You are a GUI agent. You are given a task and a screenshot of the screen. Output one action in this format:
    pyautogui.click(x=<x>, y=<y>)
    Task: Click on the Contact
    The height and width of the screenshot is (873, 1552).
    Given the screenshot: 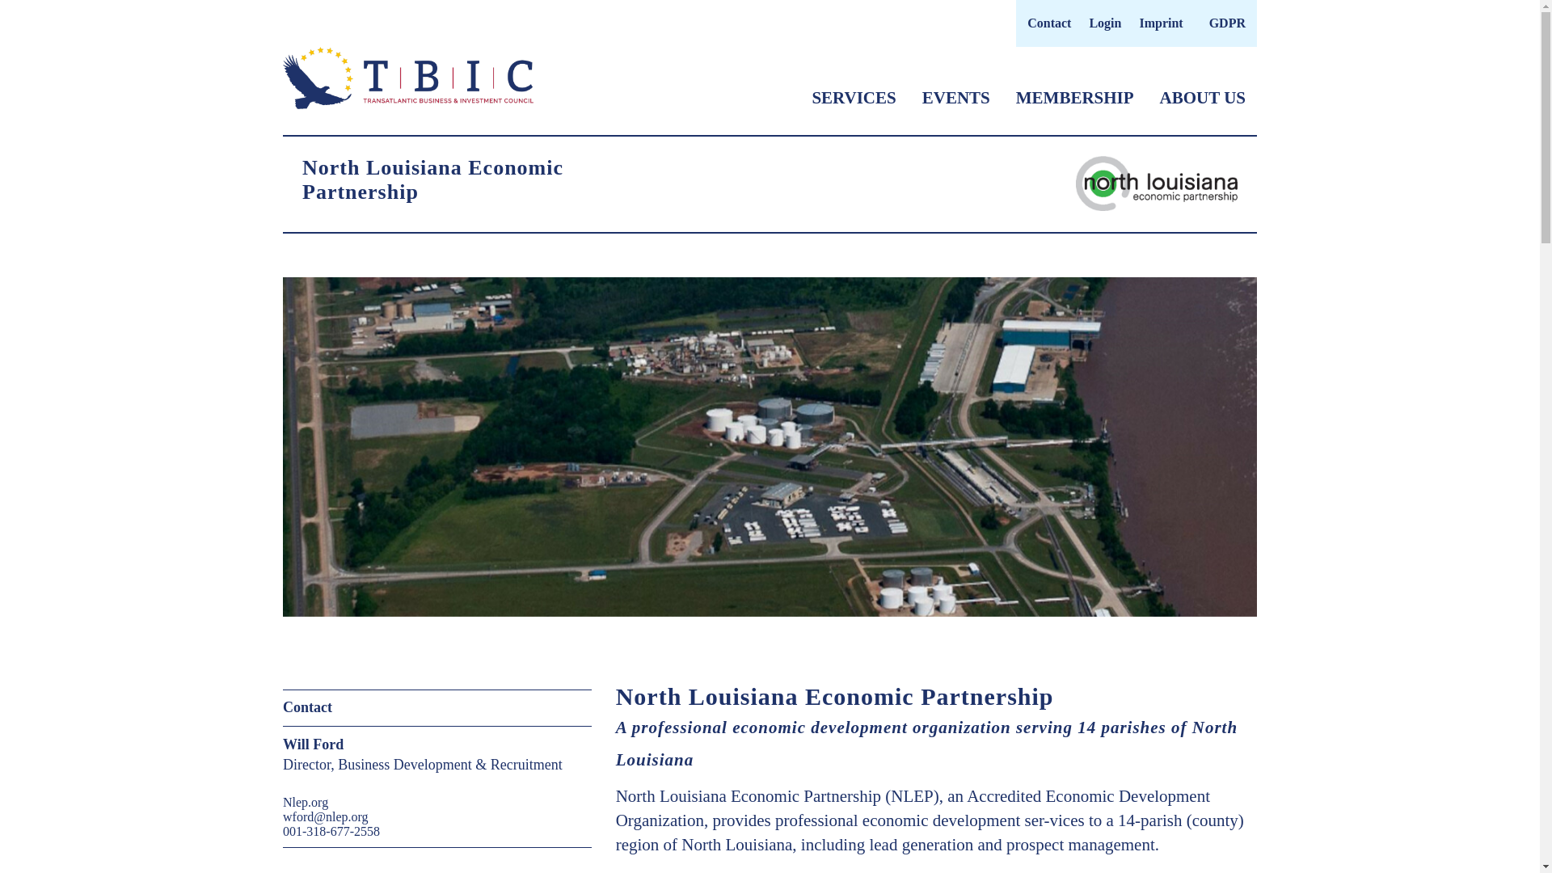 What is the action you would take?
    pyautogui.click(x=1049, y=23)
    